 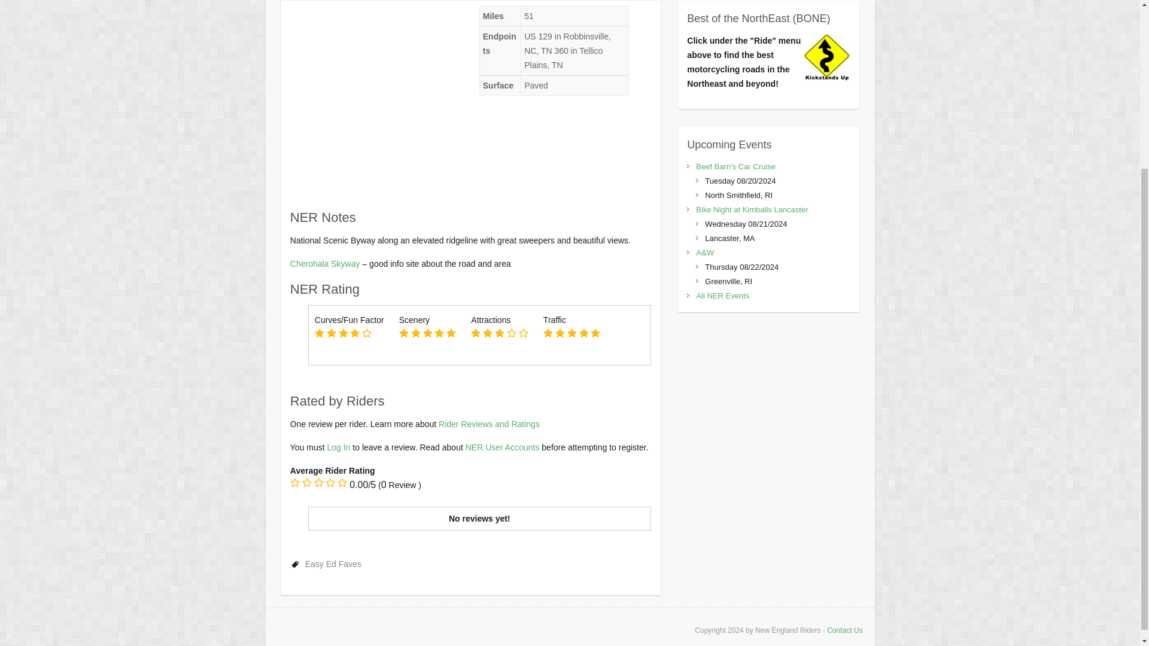 What do you see at coordinates (349, 334) in the screenshot?
I see `More Curves Than Not` at bounding box center [349, 334].